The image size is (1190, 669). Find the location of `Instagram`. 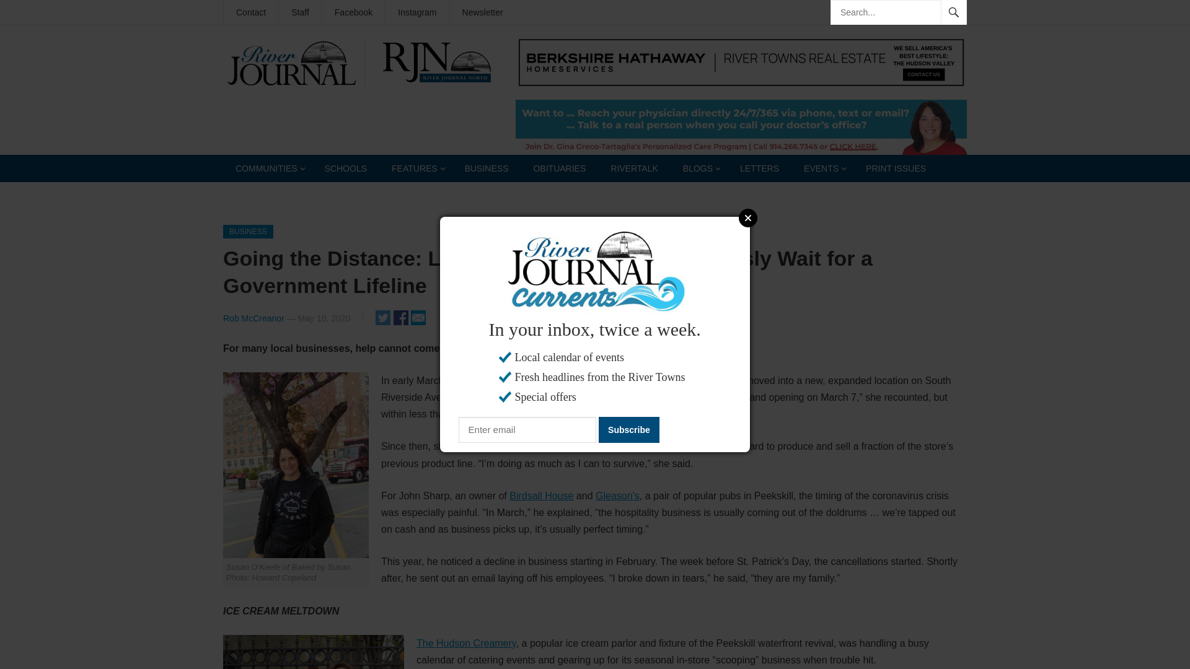

Instagram is located at coordinates (416, 12).